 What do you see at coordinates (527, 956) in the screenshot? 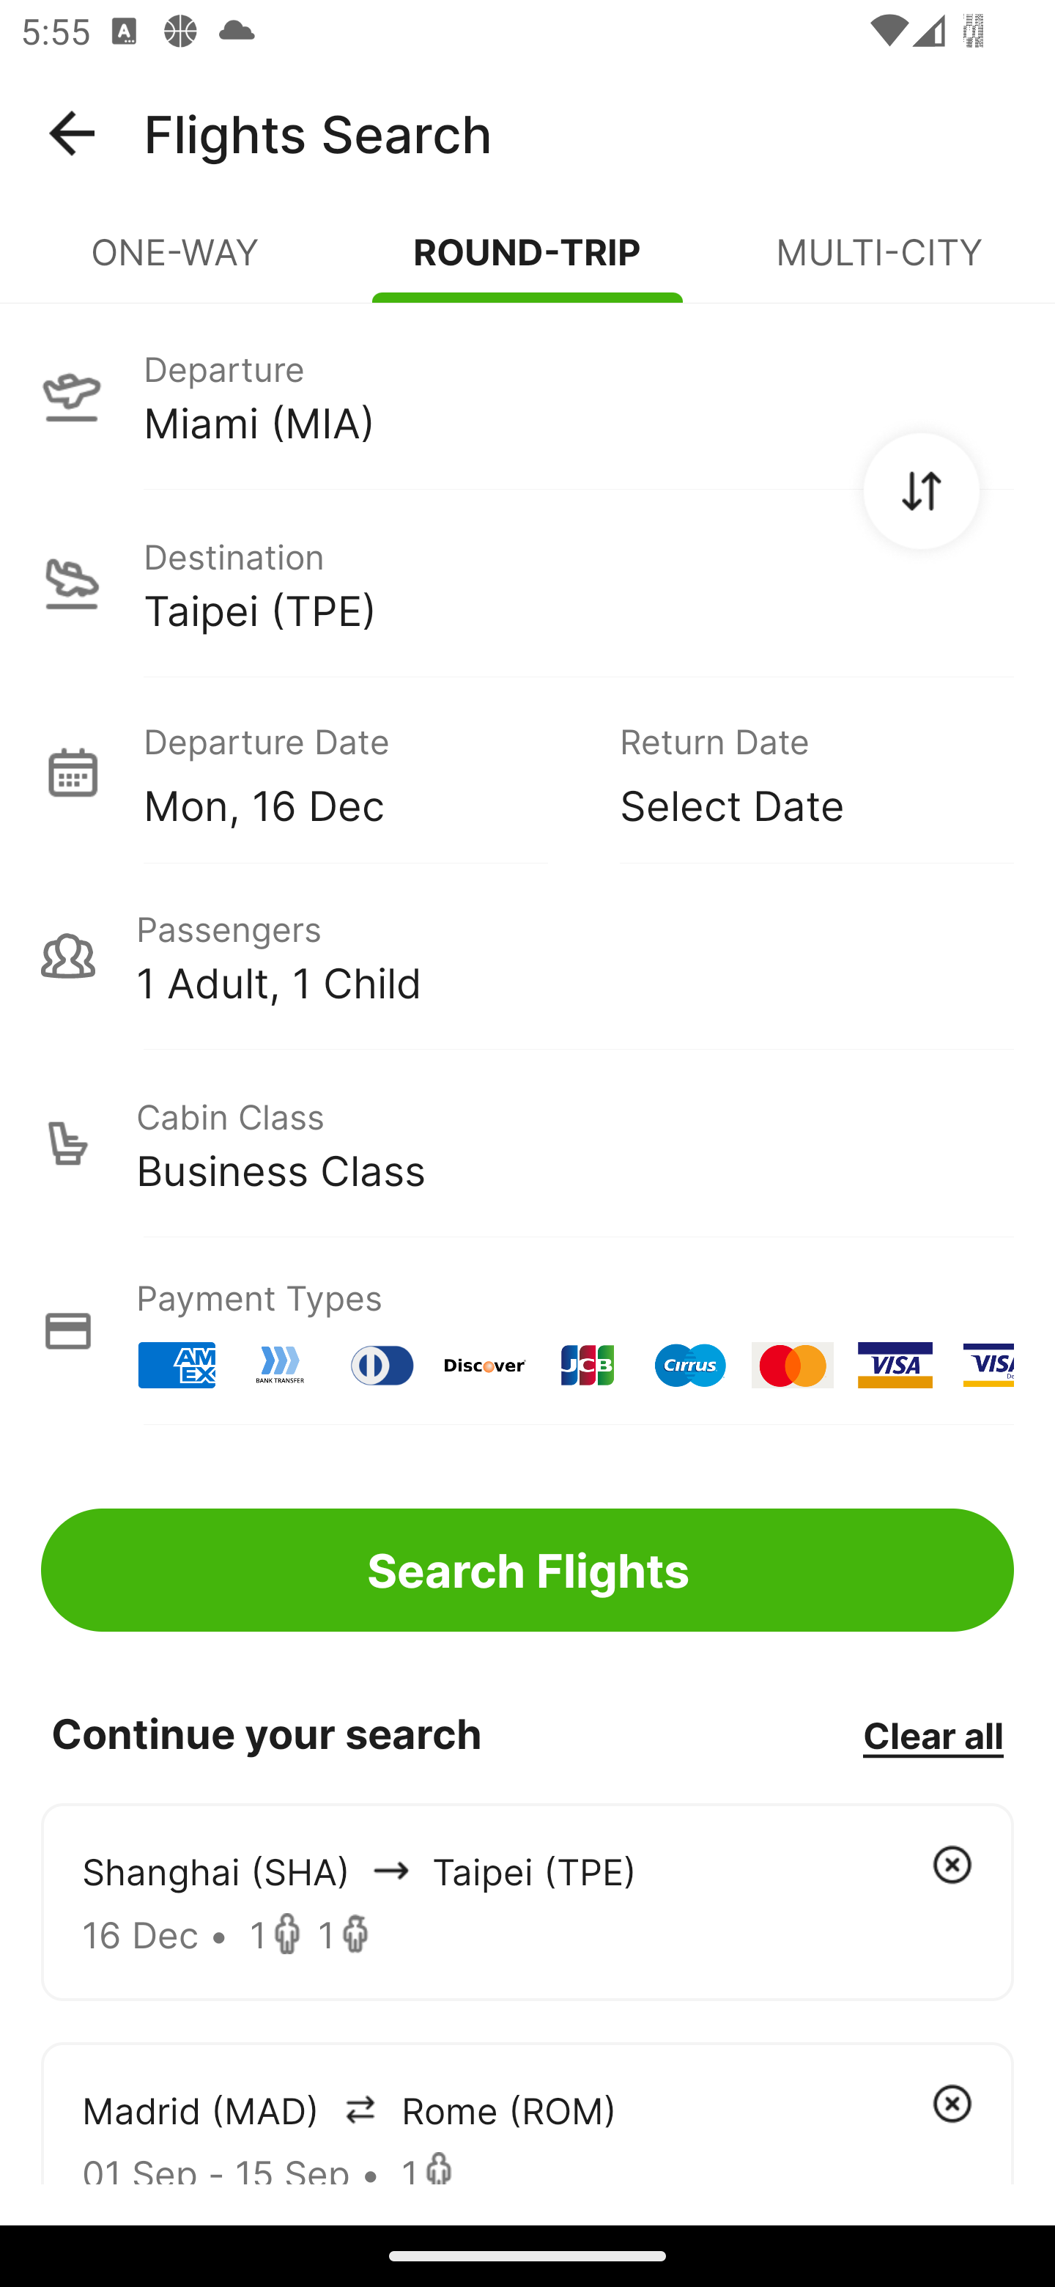
I see `Passengers 1 Adult, 1 Child` at bounding box center [527, 956].